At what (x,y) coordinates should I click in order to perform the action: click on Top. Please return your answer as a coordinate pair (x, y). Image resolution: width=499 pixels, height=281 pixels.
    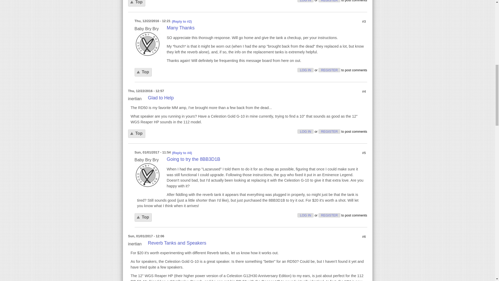
    Looking at the image, I should click on (143, 72).